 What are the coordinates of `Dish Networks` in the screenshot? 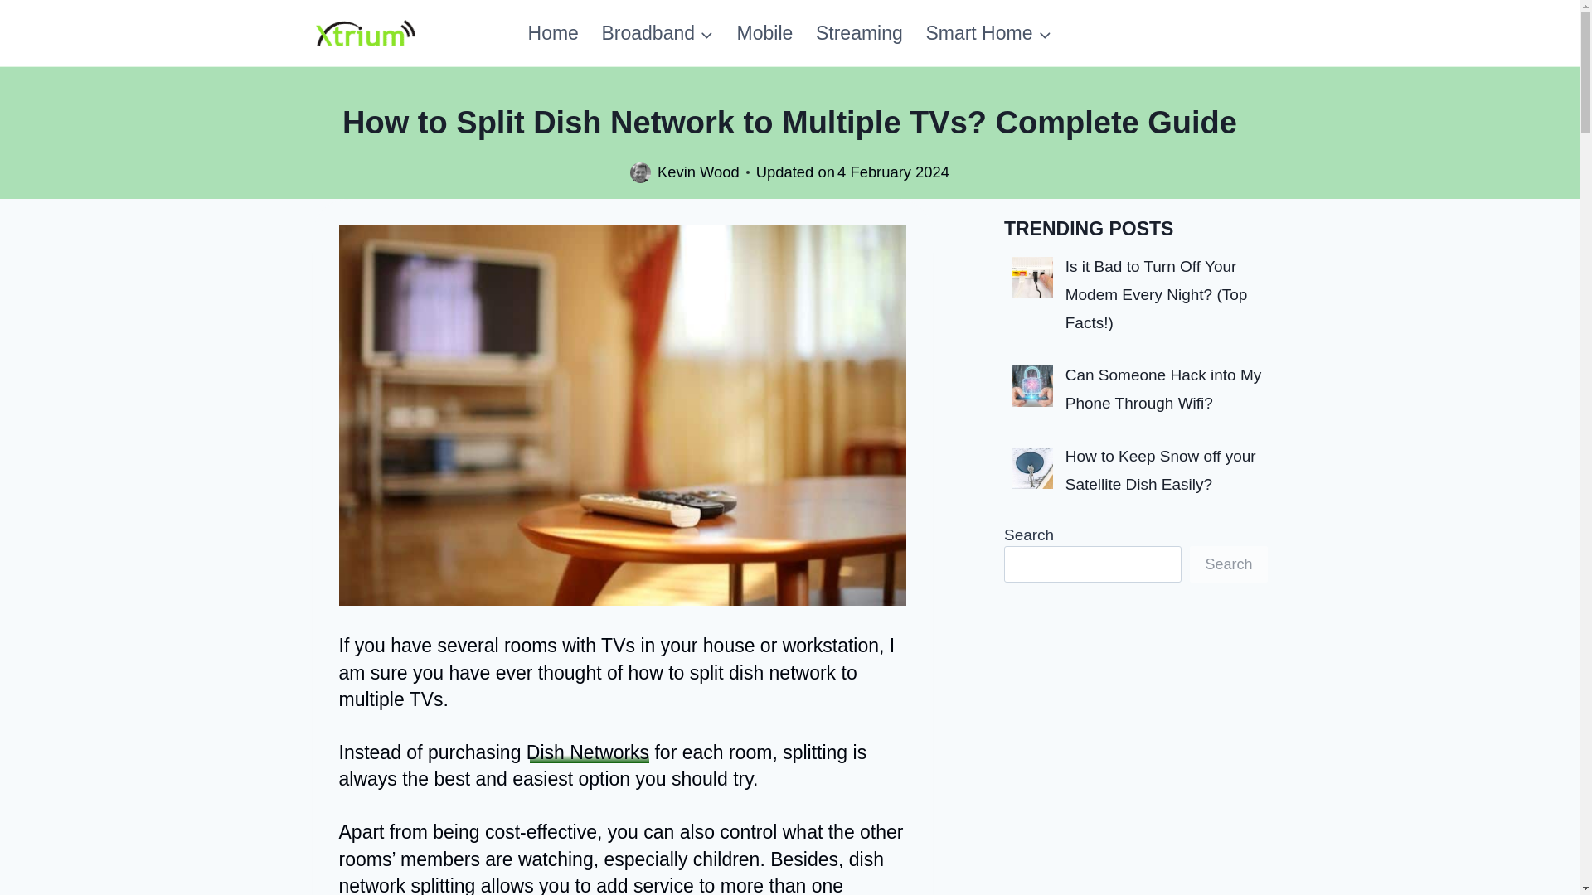 It's located at (588, 752).